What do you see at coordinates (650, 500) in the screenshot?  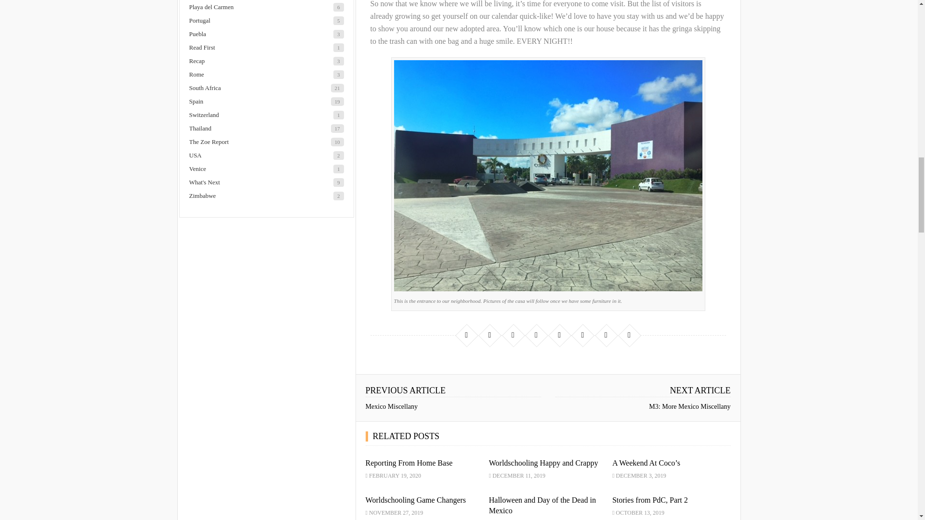 I see `Stories from PdC, Part 2` at bounding box center [650, 500].